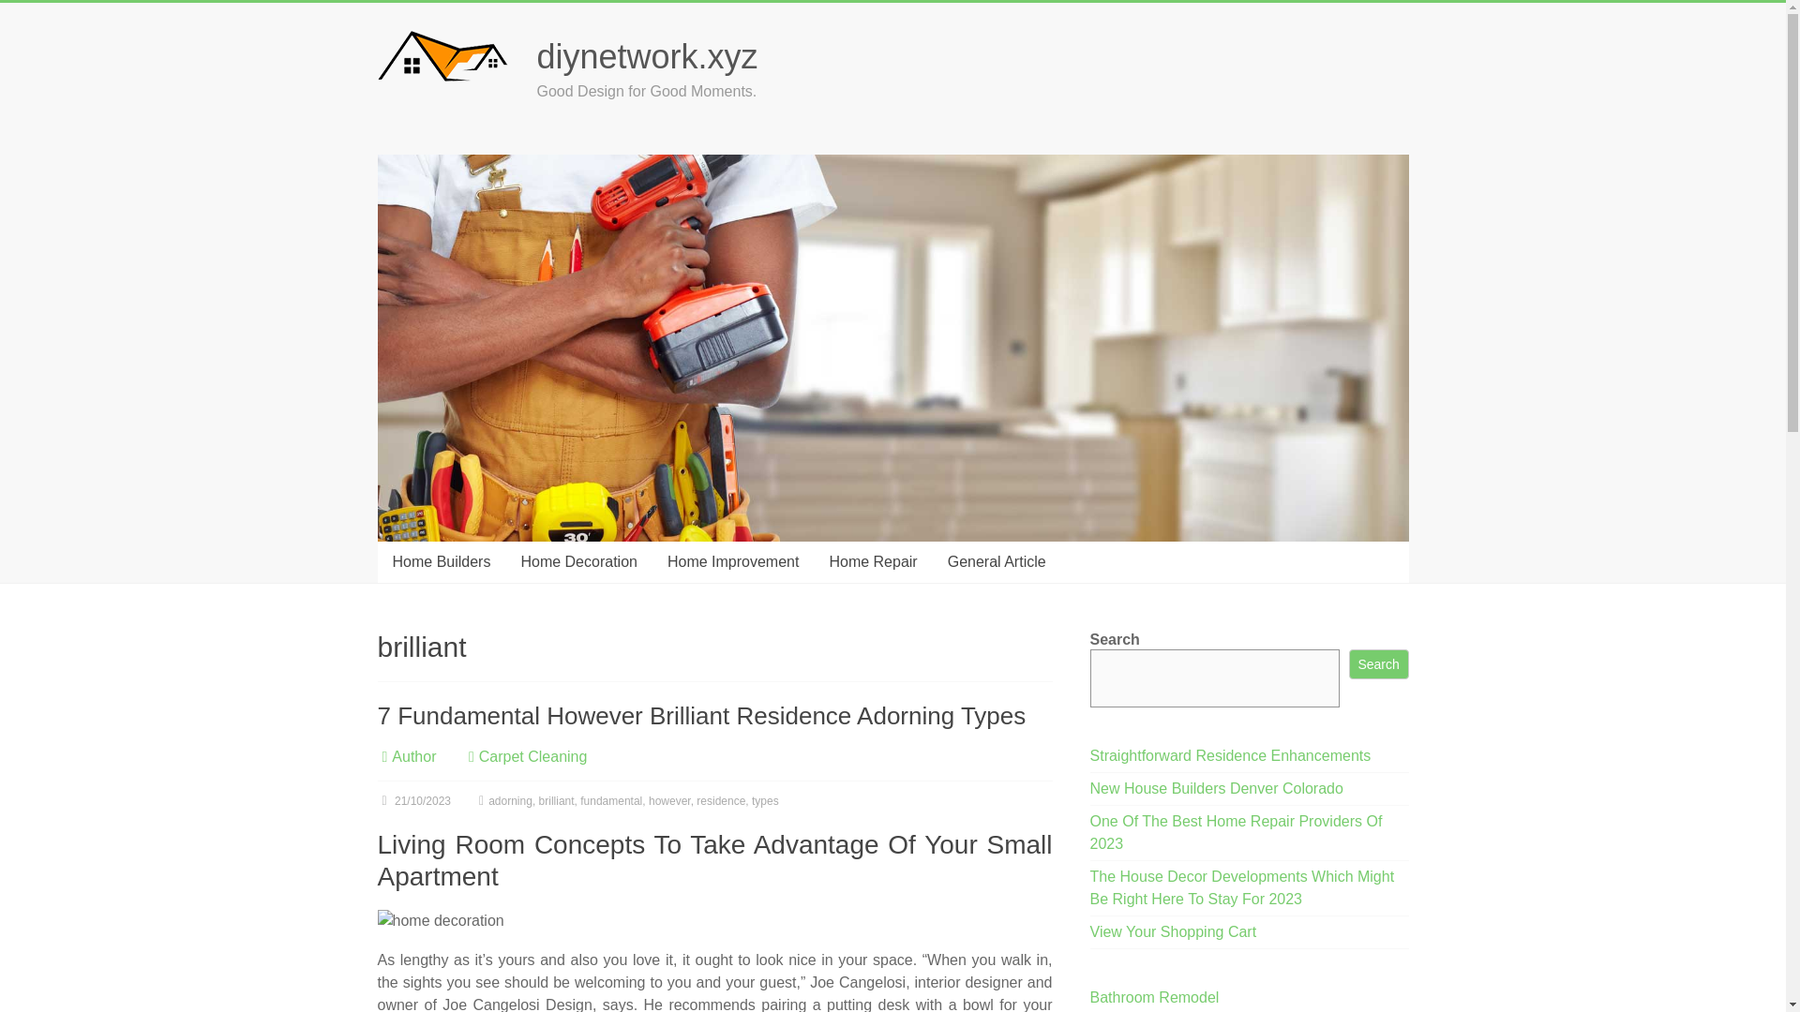 Image resolution: width=1800 pixels, height=1012 pixels. I want to click on residence, so click(720, 800).